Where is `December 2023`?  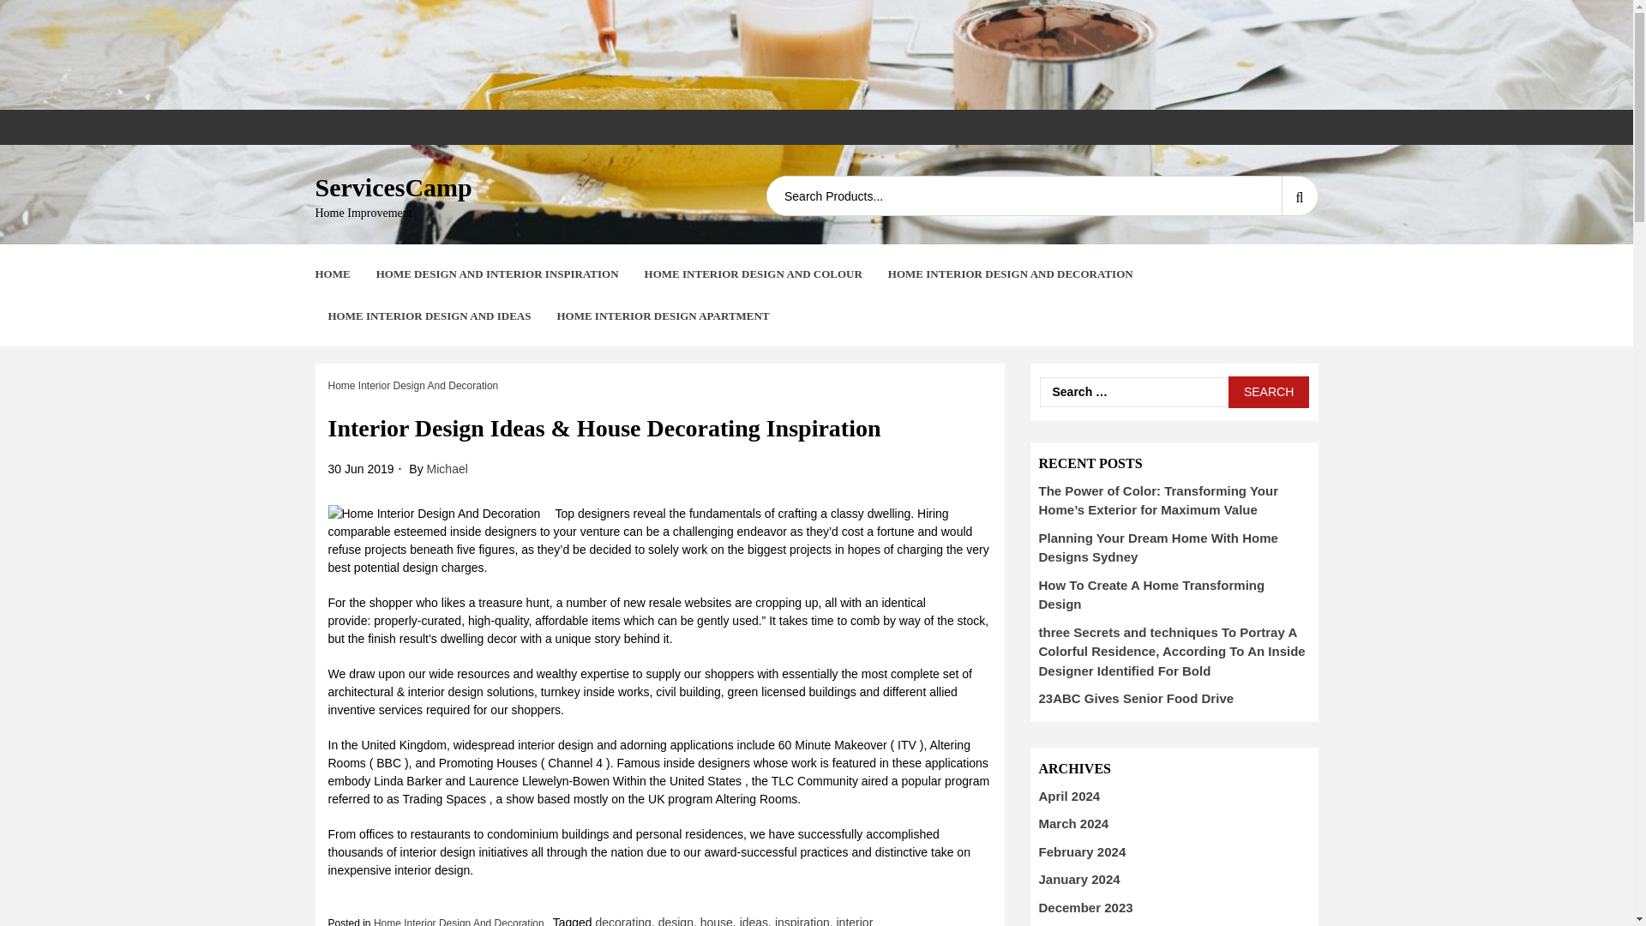 December 2023 is located at coordinates (1085, 907).